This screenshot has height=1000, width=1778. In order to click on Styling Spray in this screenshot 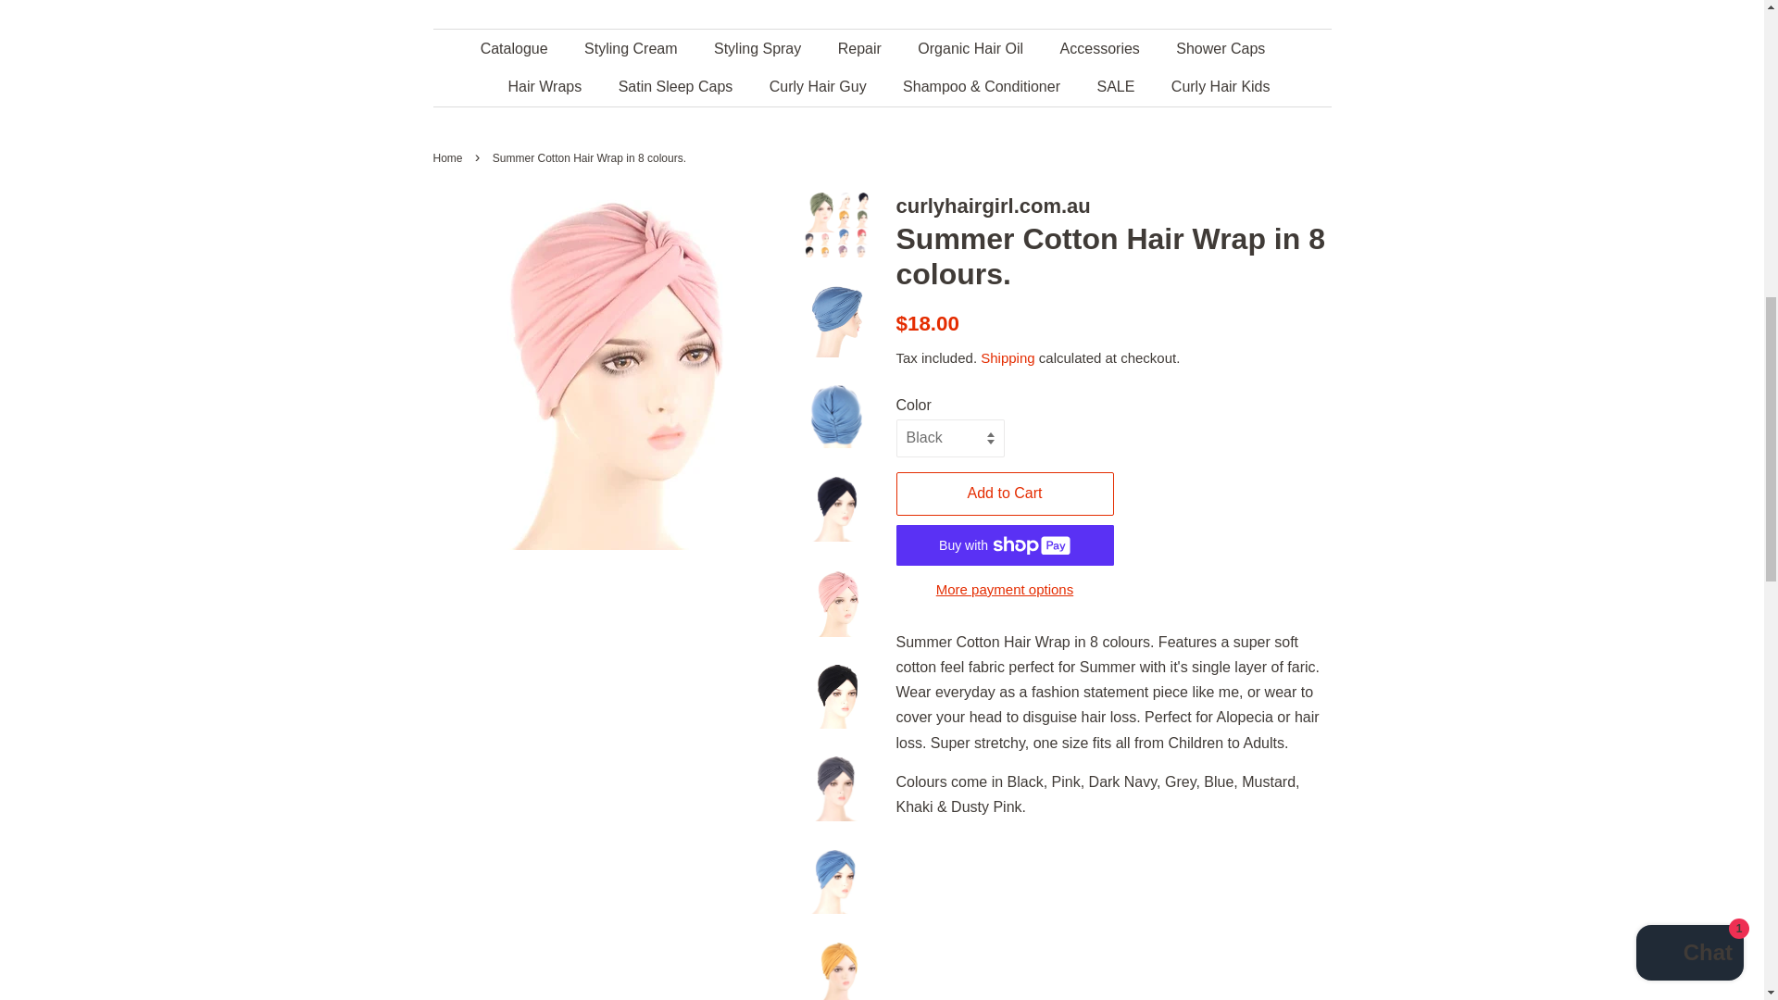, I will do `click(759, 48)`.